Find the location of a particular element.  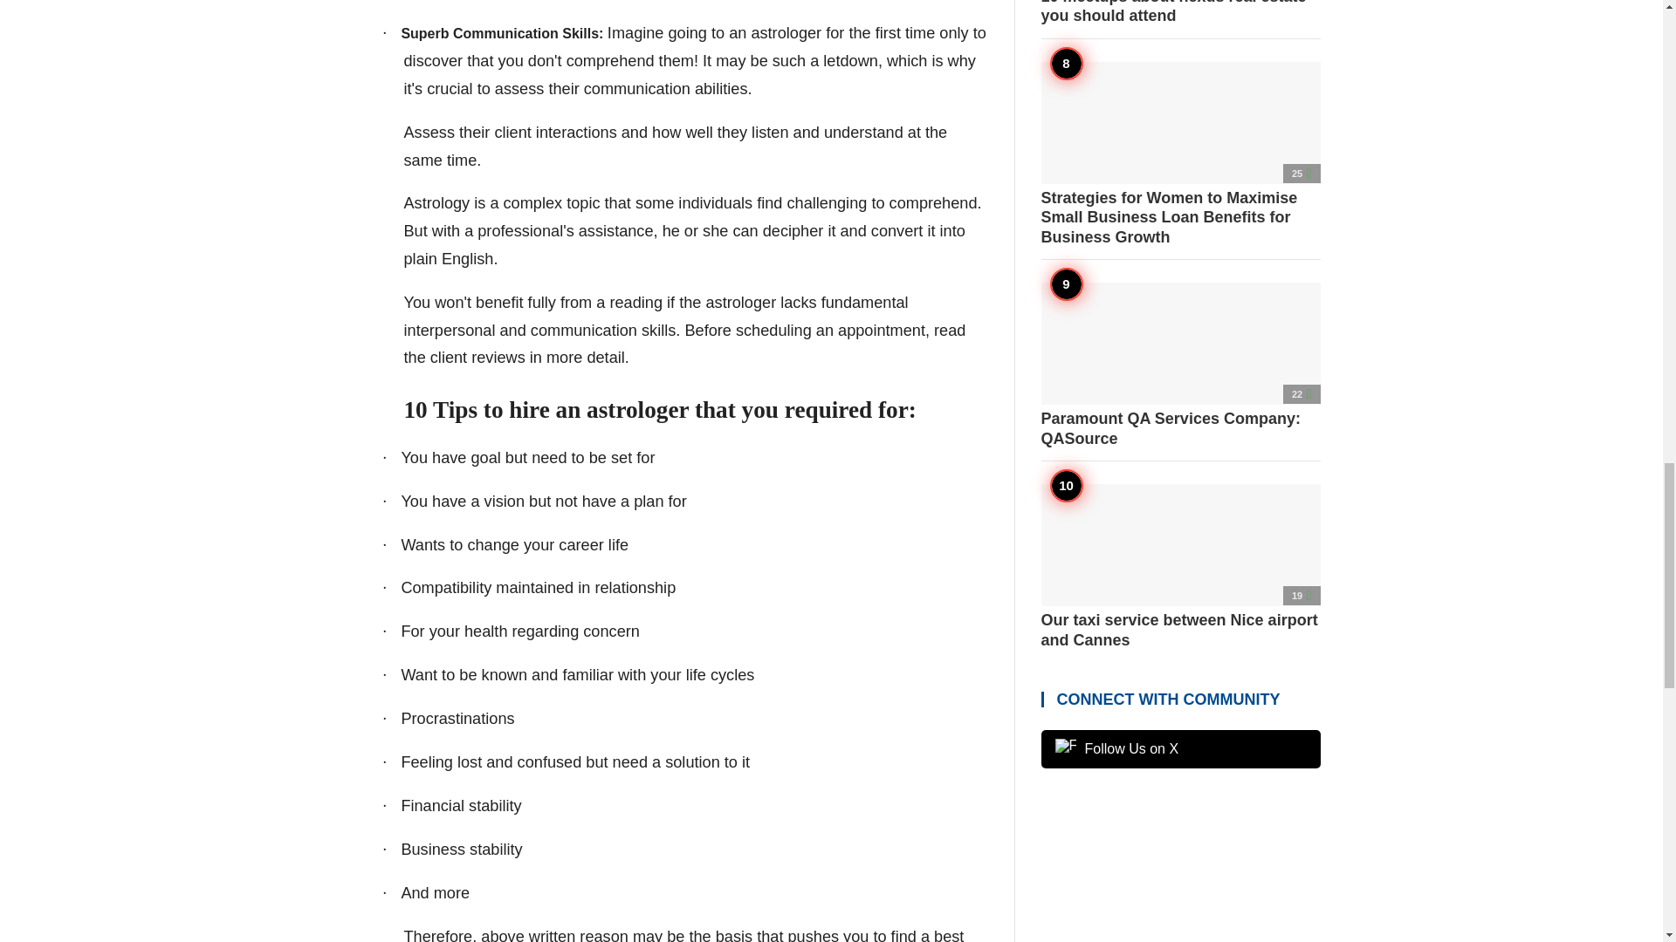

10 meetups about nexus real estate you should attend is located at coordinates (1180, 13).